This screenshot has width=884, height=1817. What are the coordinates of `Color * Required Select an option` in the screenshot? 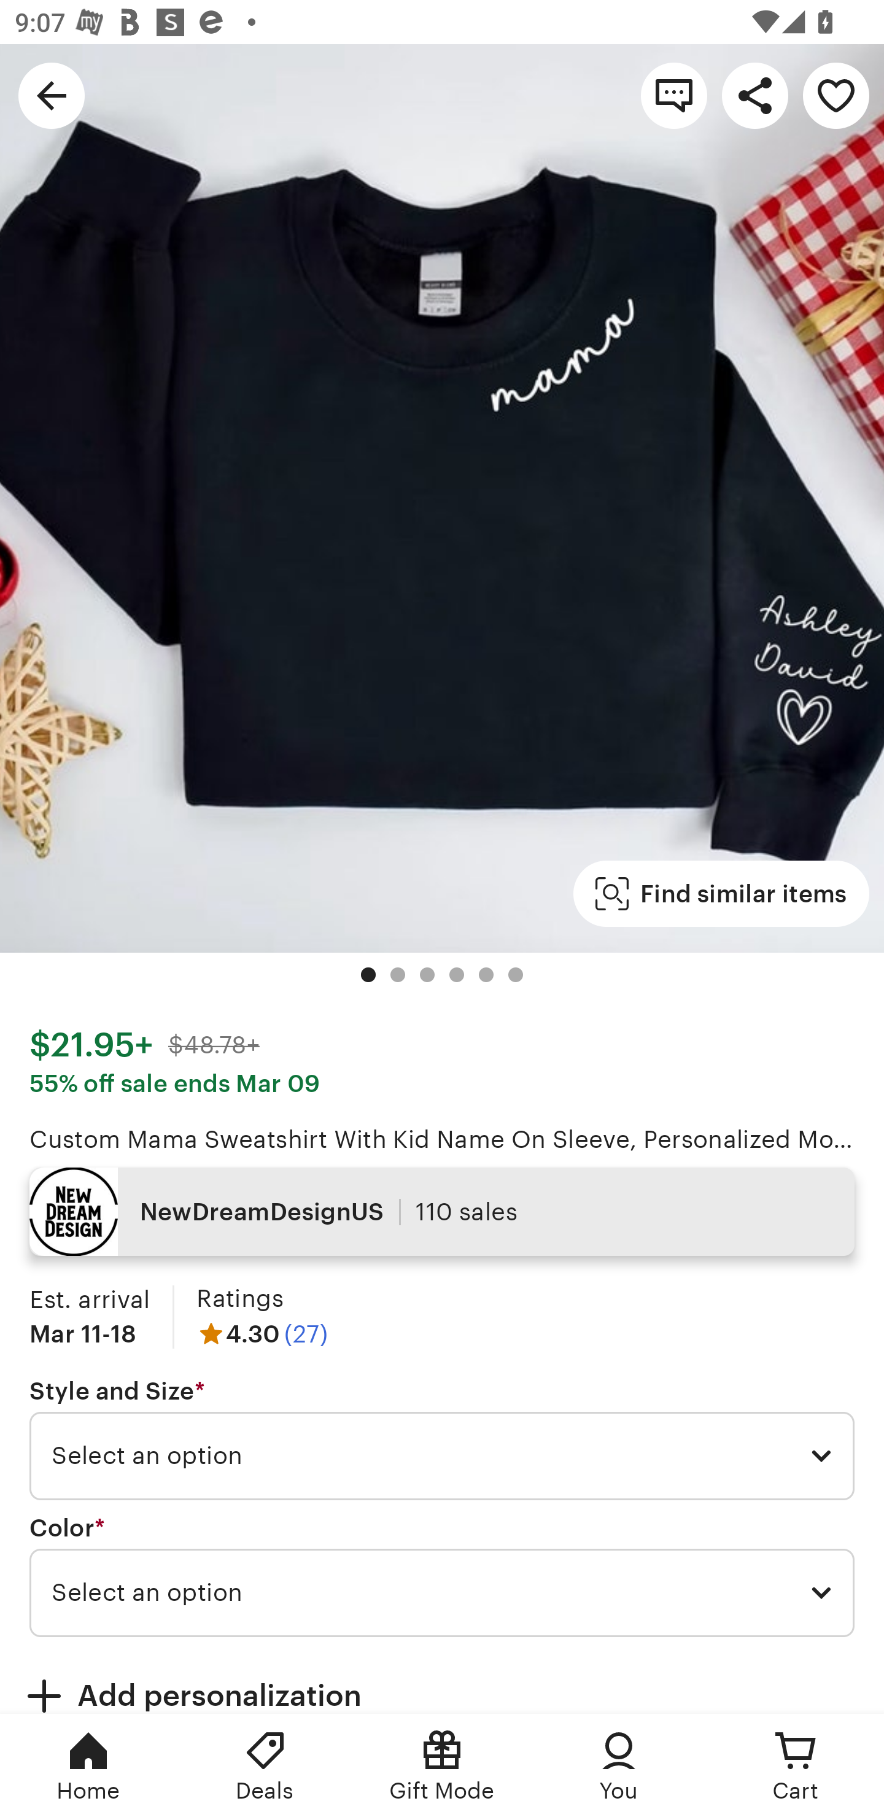 It's located at (442, 1576).